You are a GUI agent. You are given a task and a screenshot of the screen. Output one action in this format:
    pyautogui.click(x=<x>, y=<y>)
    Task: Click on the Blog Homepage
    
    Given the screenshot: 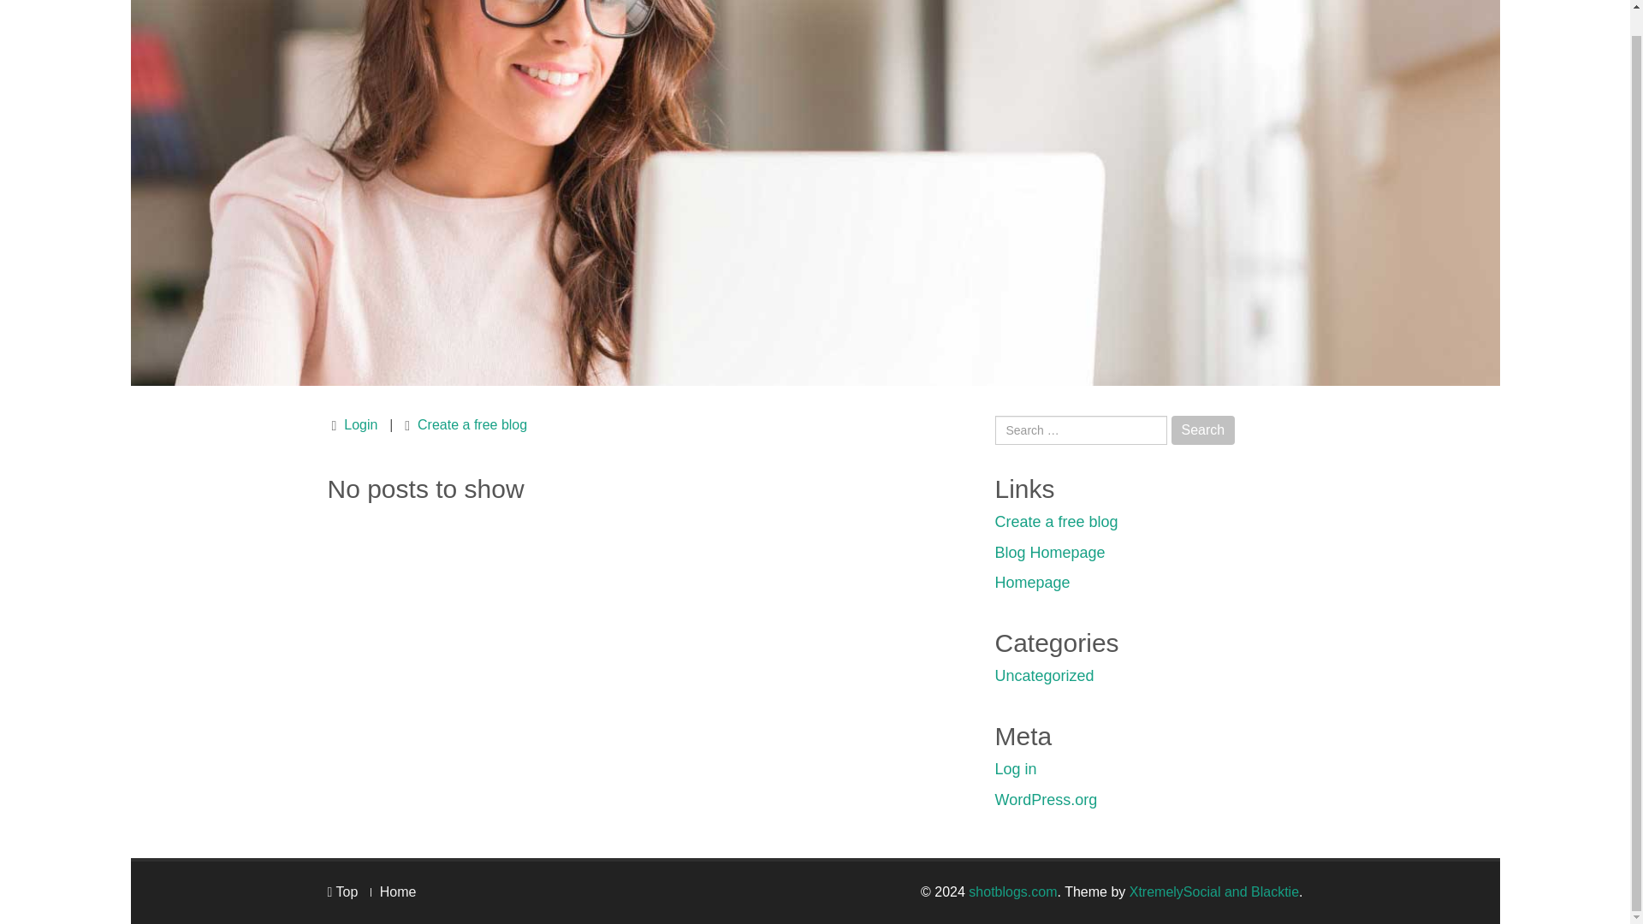 What is the action you would take?
    pyautogui.click(x=1049, y=553)
    